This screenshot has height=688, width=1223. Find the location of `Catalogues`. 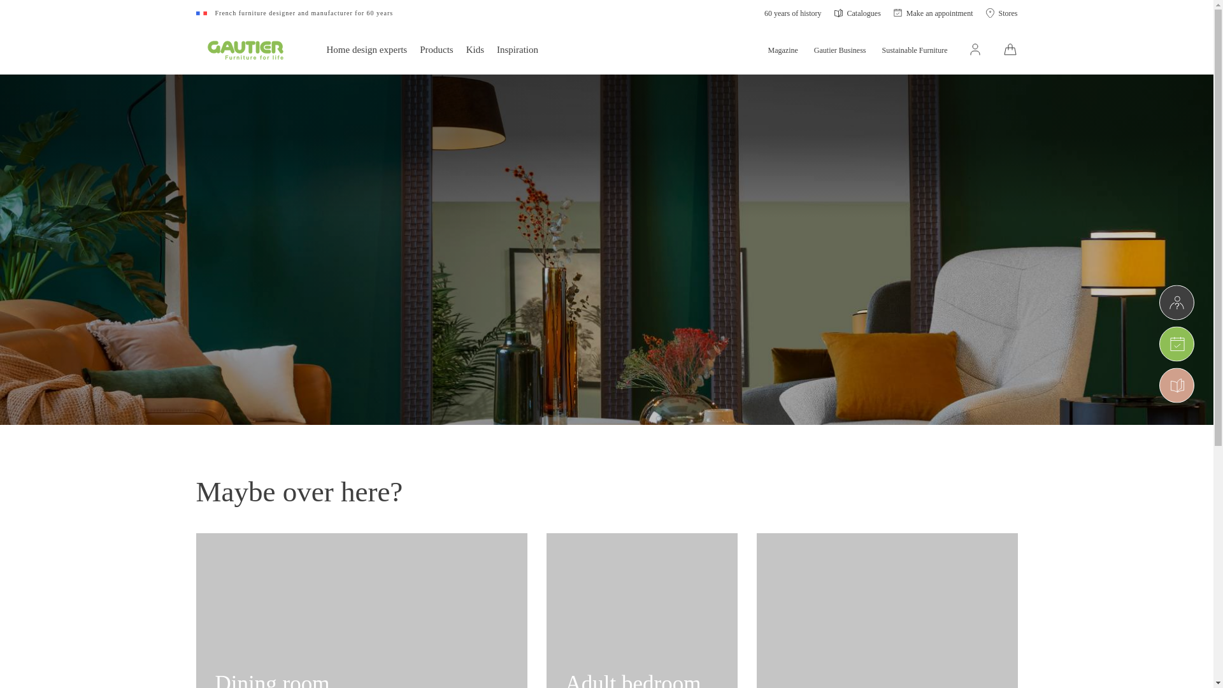

Catalogues is located at coordinates (857, 13).